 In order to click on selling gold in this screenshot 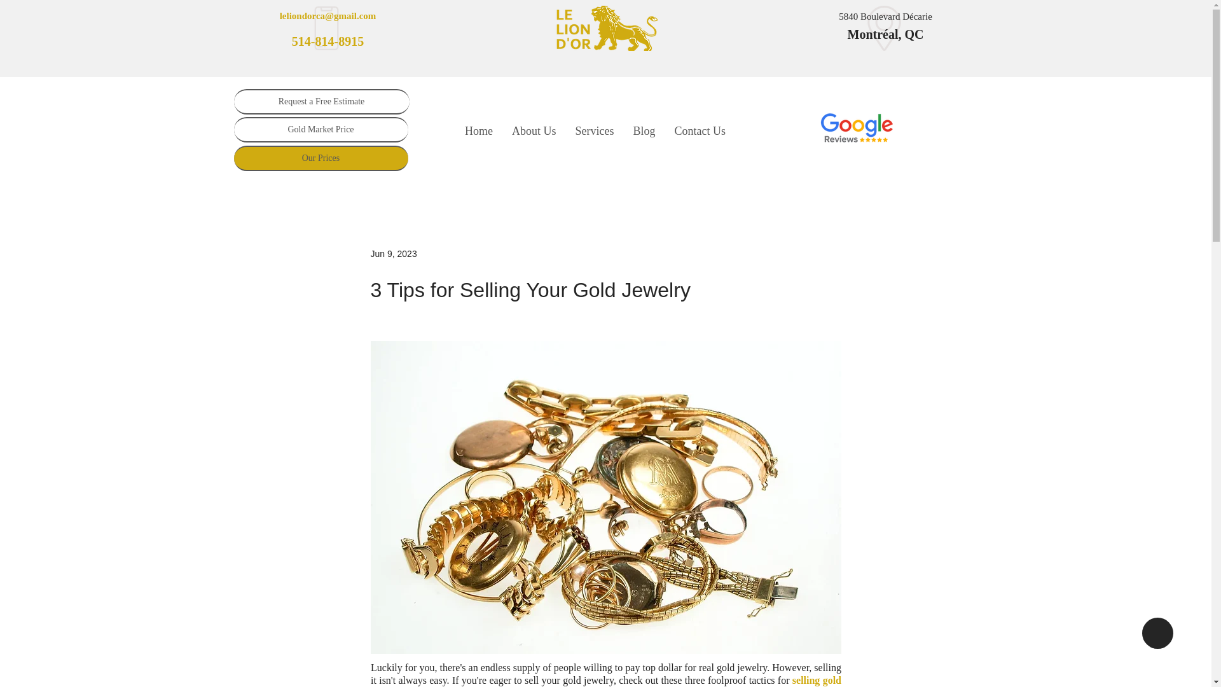, I will do `click(816, 679)`.